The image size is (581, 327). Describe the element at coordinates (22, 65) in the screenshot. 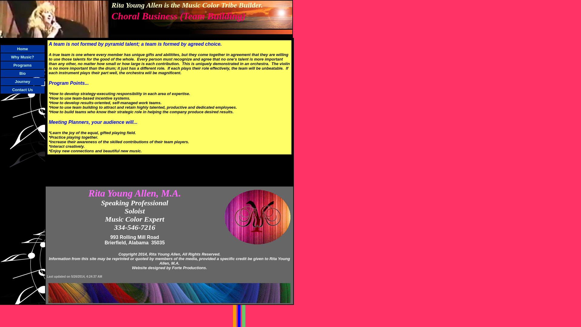

I see `Programs` at that location.